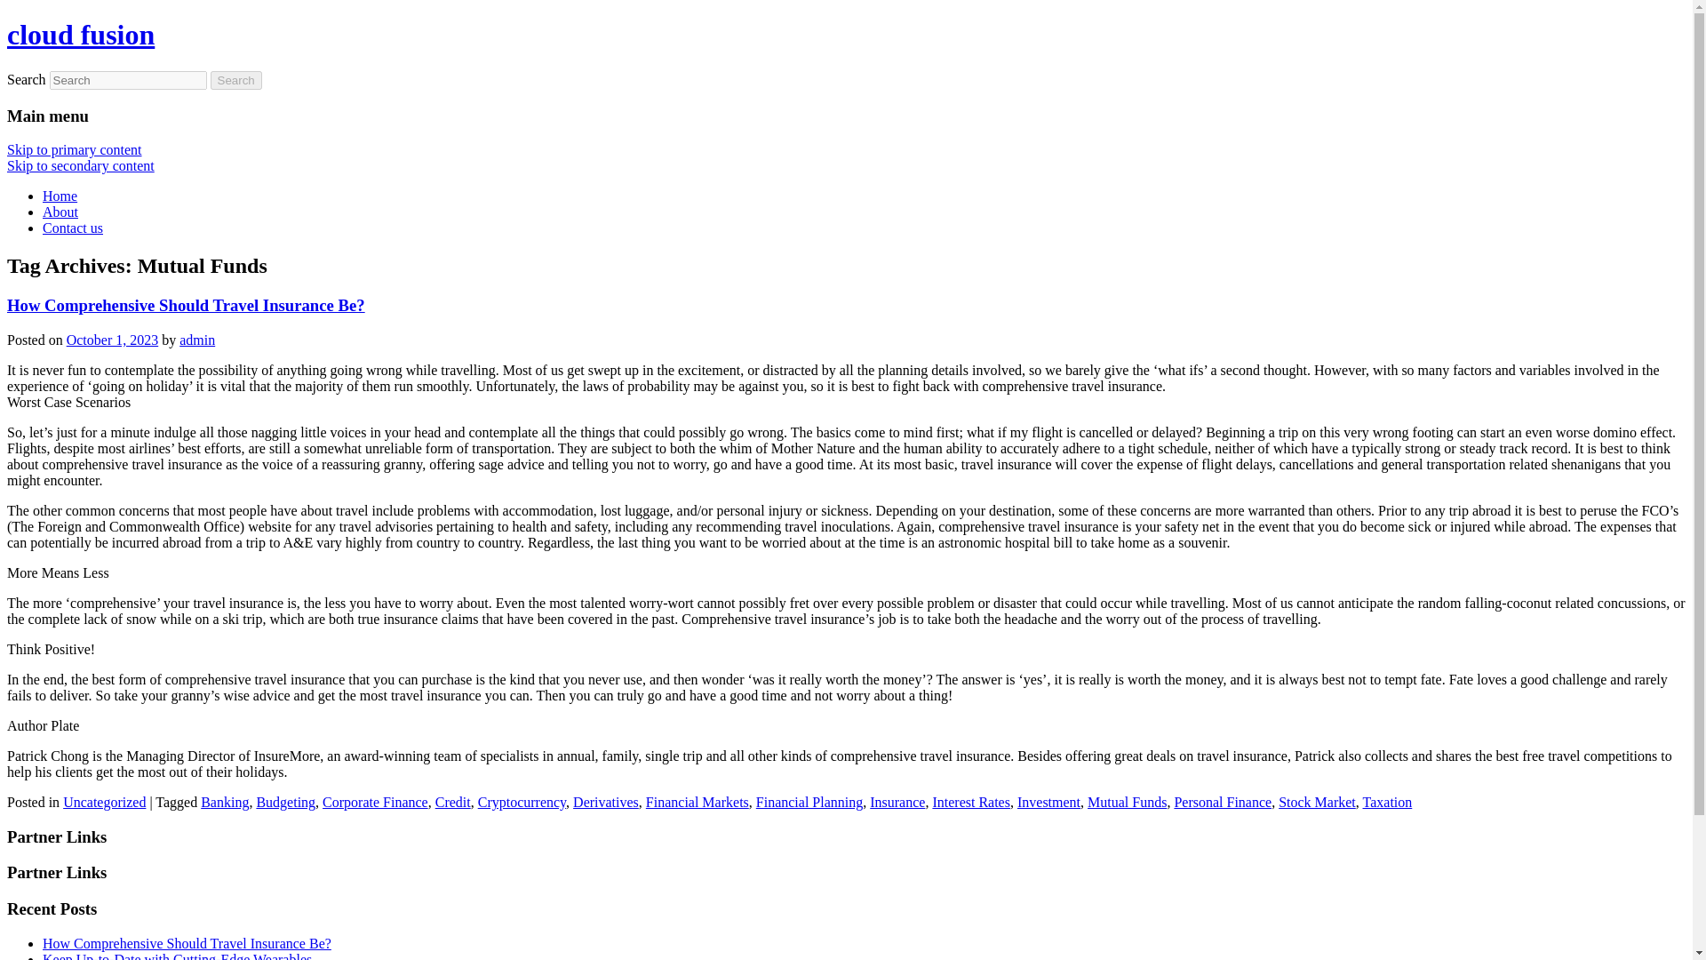  What do you see at coordinates (60, 196) in the screenshot?
I see `Home` at bounding box center [60, 196].